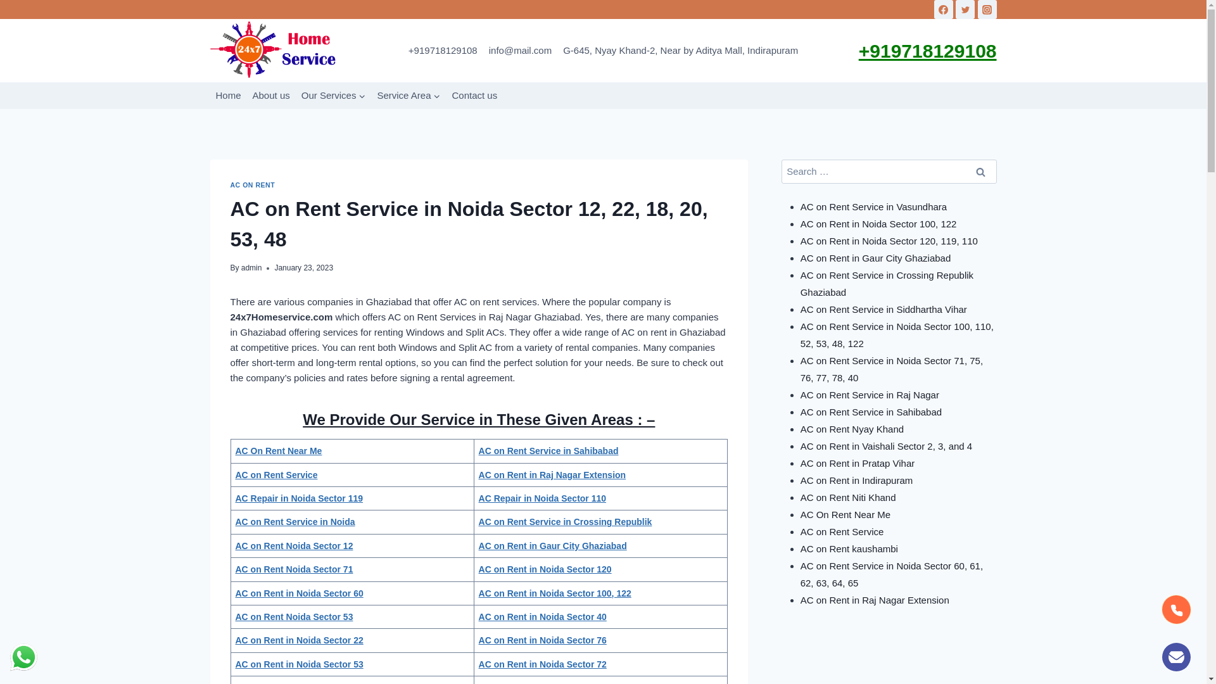  I want to click on AC on Rent in Gaur City Ghaziabad, so click(876, 257).